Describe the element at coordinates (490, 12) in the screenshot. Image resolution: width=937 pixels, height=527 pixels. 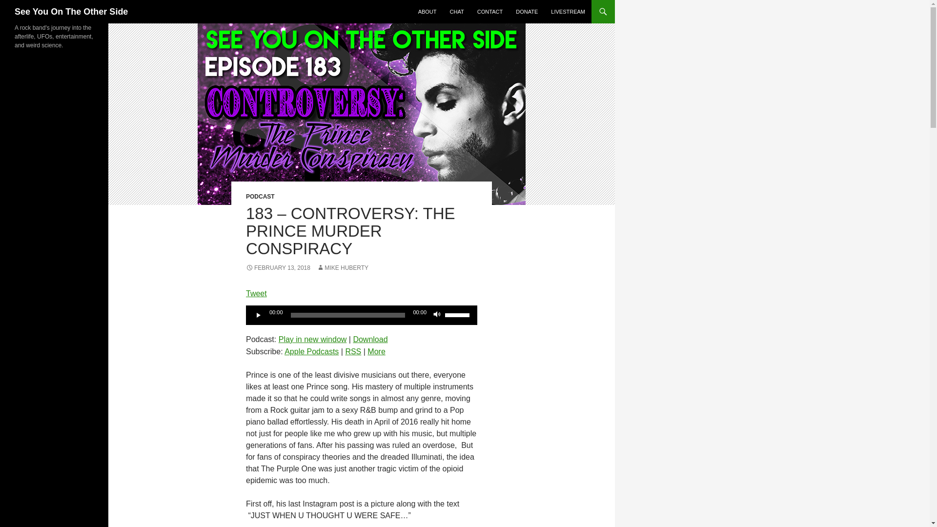
I see `CONTACT` at that location.